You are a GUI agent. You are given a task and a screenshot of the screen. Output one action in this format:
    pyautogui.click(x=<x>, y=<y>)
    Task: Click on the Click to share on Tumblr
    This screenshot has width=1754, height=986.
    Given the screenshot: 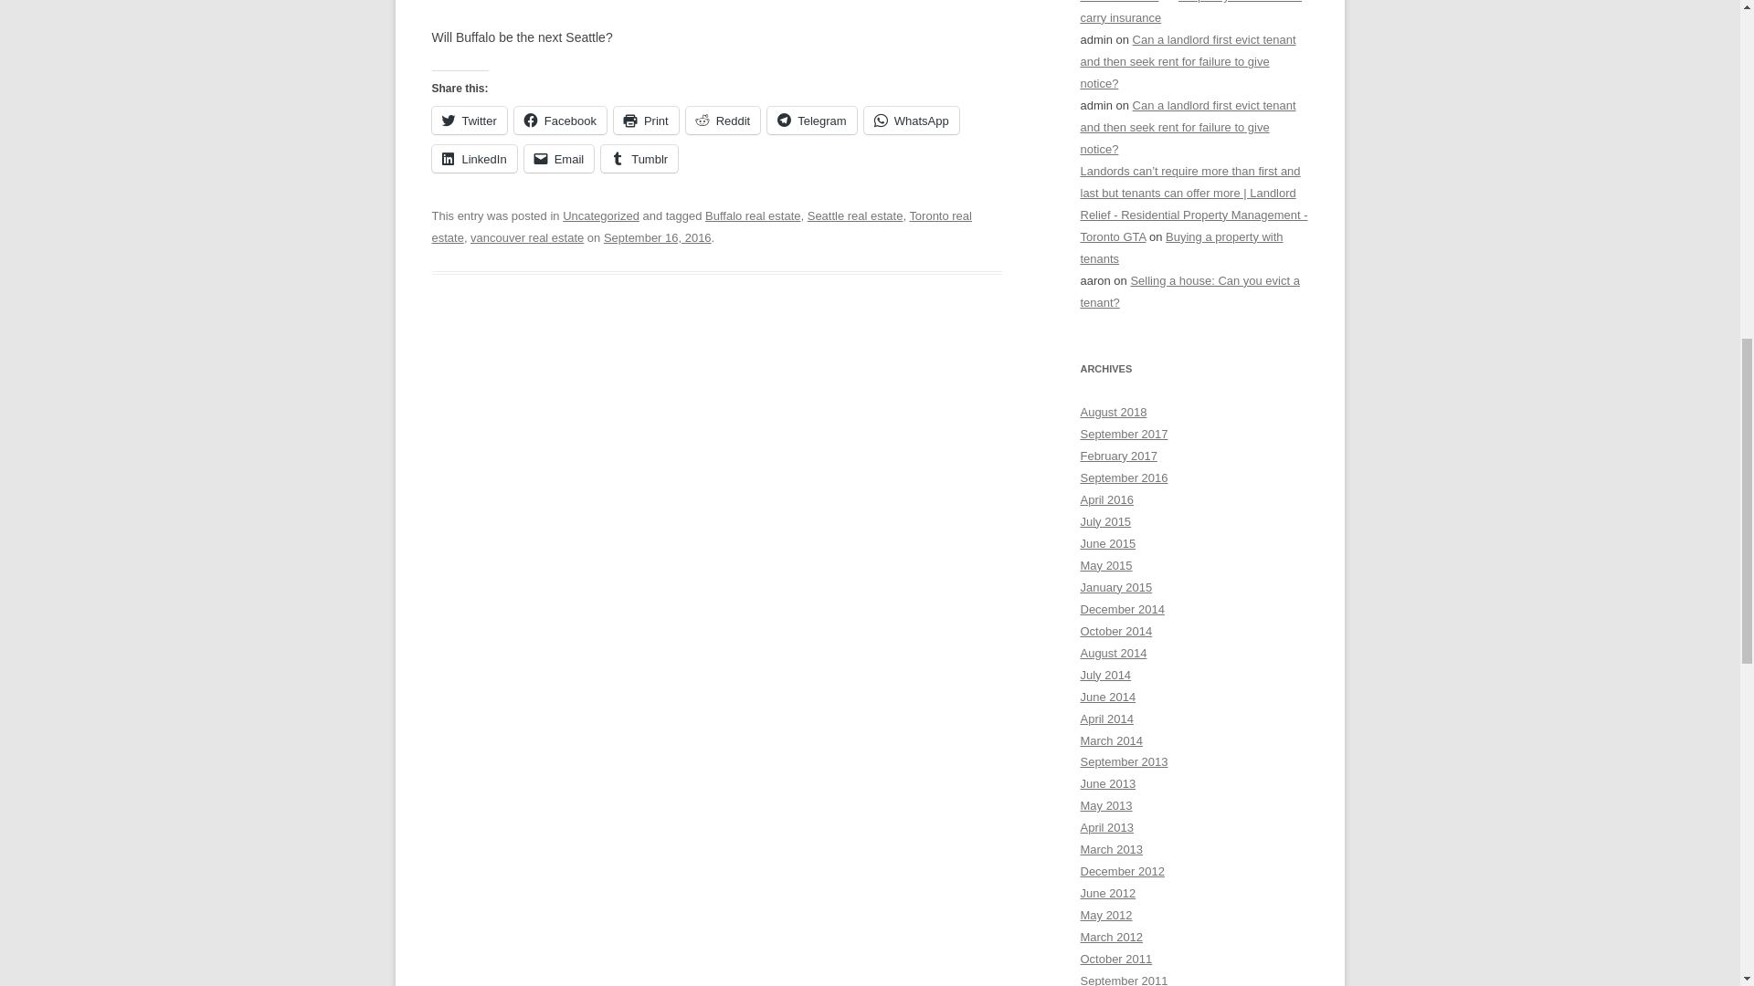 What is the action you would take?
    pyautogui.click(x=639, y=159)
    